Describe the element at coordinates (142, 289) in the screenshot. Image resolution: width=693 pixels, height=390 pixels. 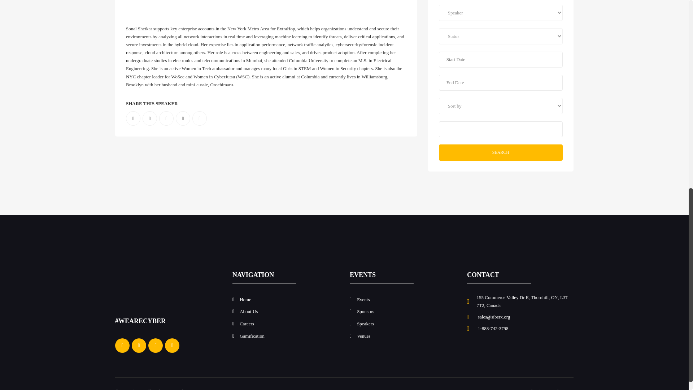
I see `siberX Footer` at that location.